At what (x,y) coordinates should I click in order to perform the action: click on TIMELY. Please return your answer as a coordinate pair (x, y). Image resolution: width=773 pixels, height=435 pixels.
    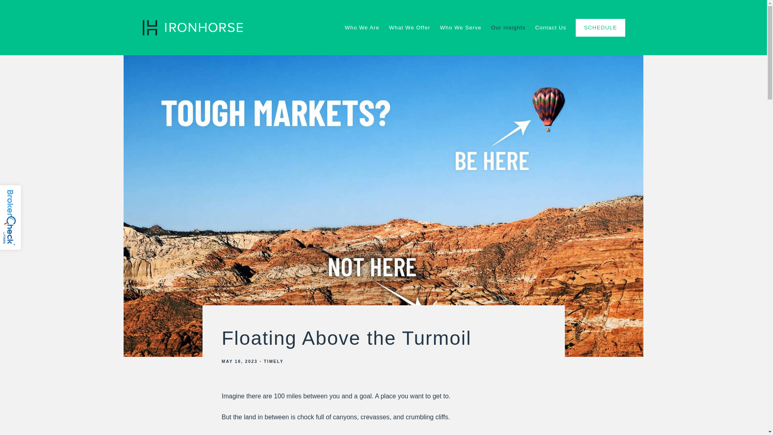
    Looking at the image, I should click on (273, 361).